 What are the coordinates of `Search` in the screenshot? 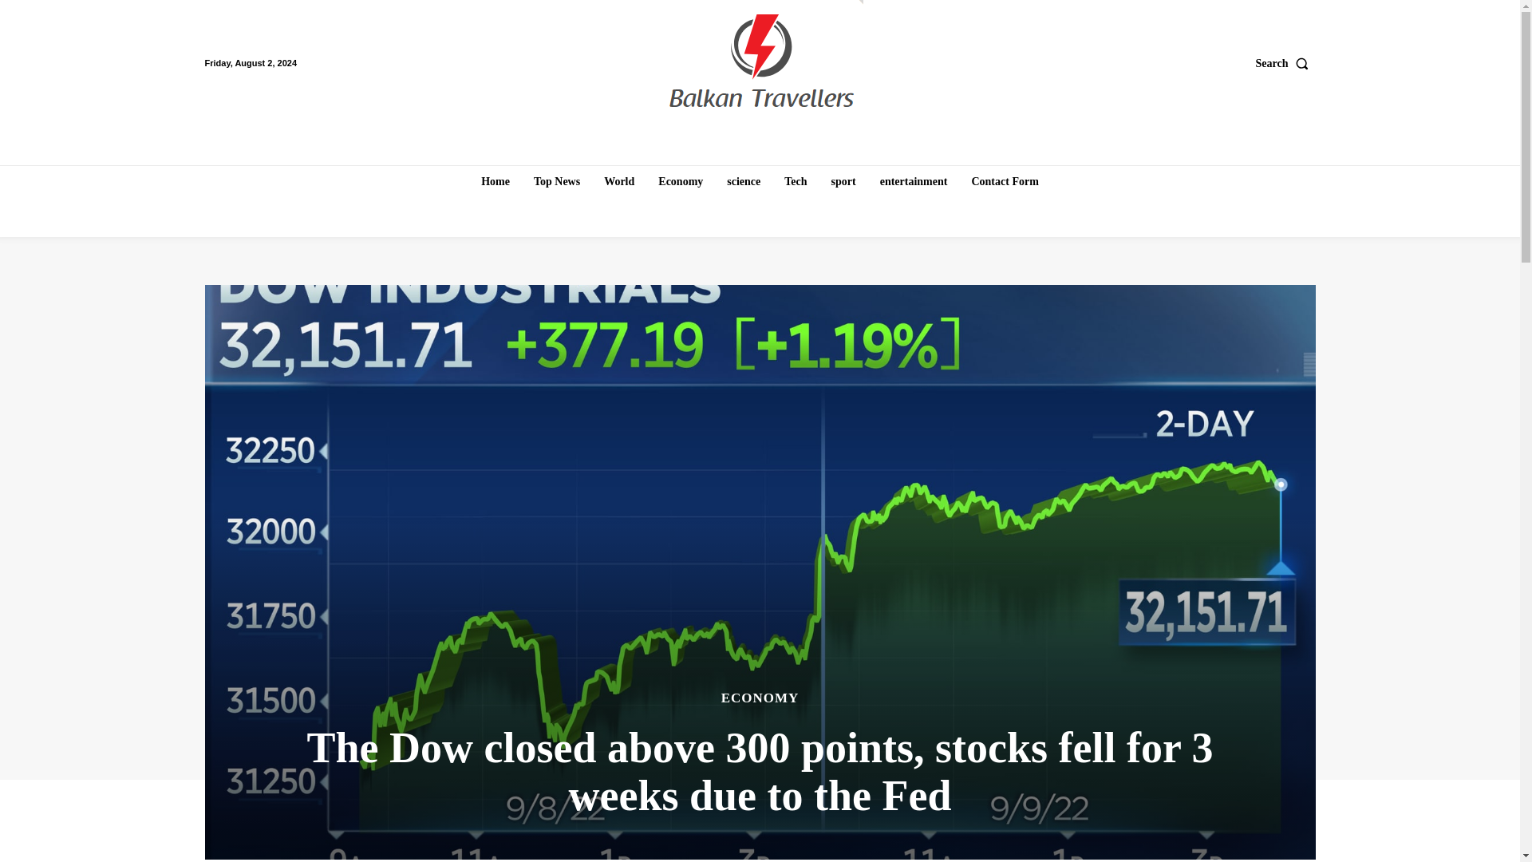 It's located at (1286, 63).